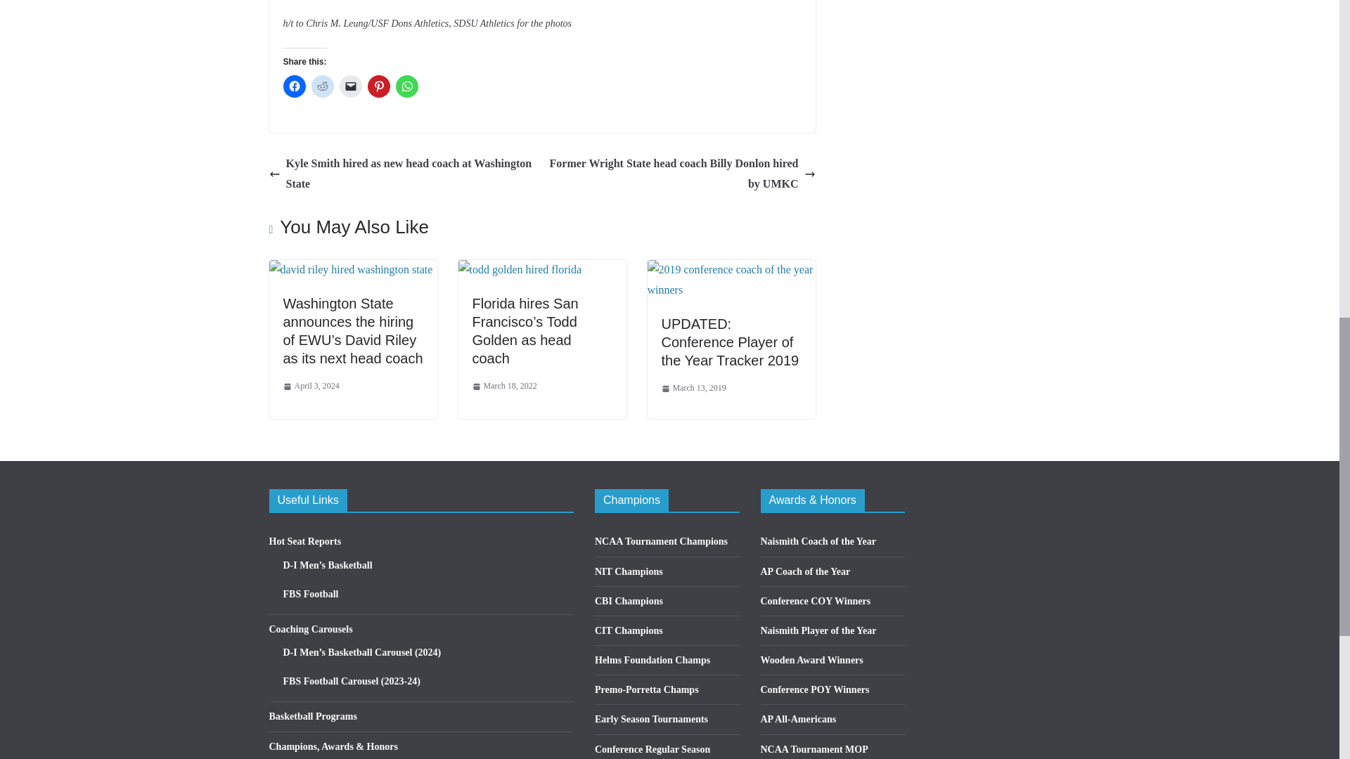  I want to click on Click to share on WhatsApp, so click(406, 86).